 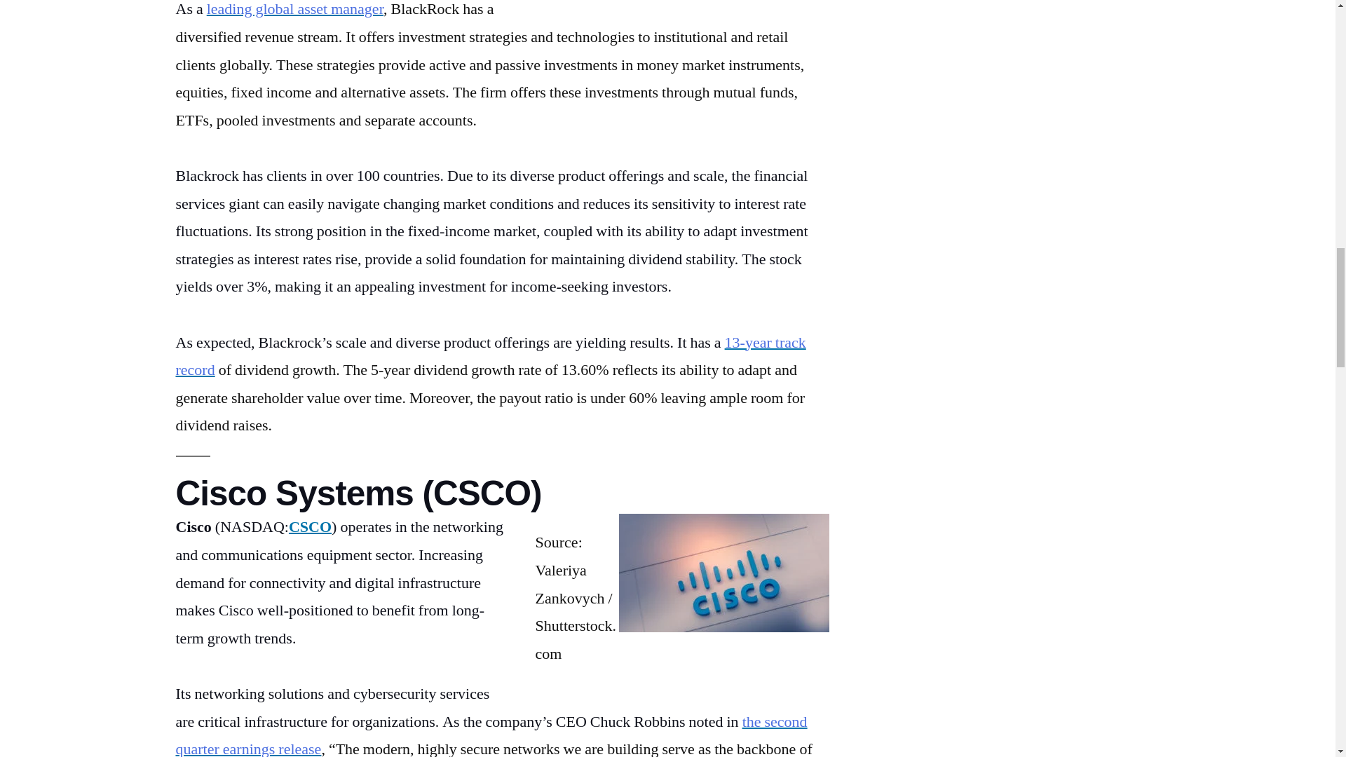 I want to click on the second quarter earnings release, so click(x=491, y=735).